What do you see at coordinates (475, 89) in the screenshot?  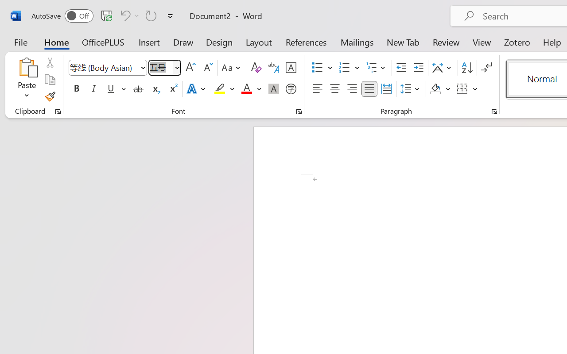 I see `More Options` at bounding box center [475, 89].